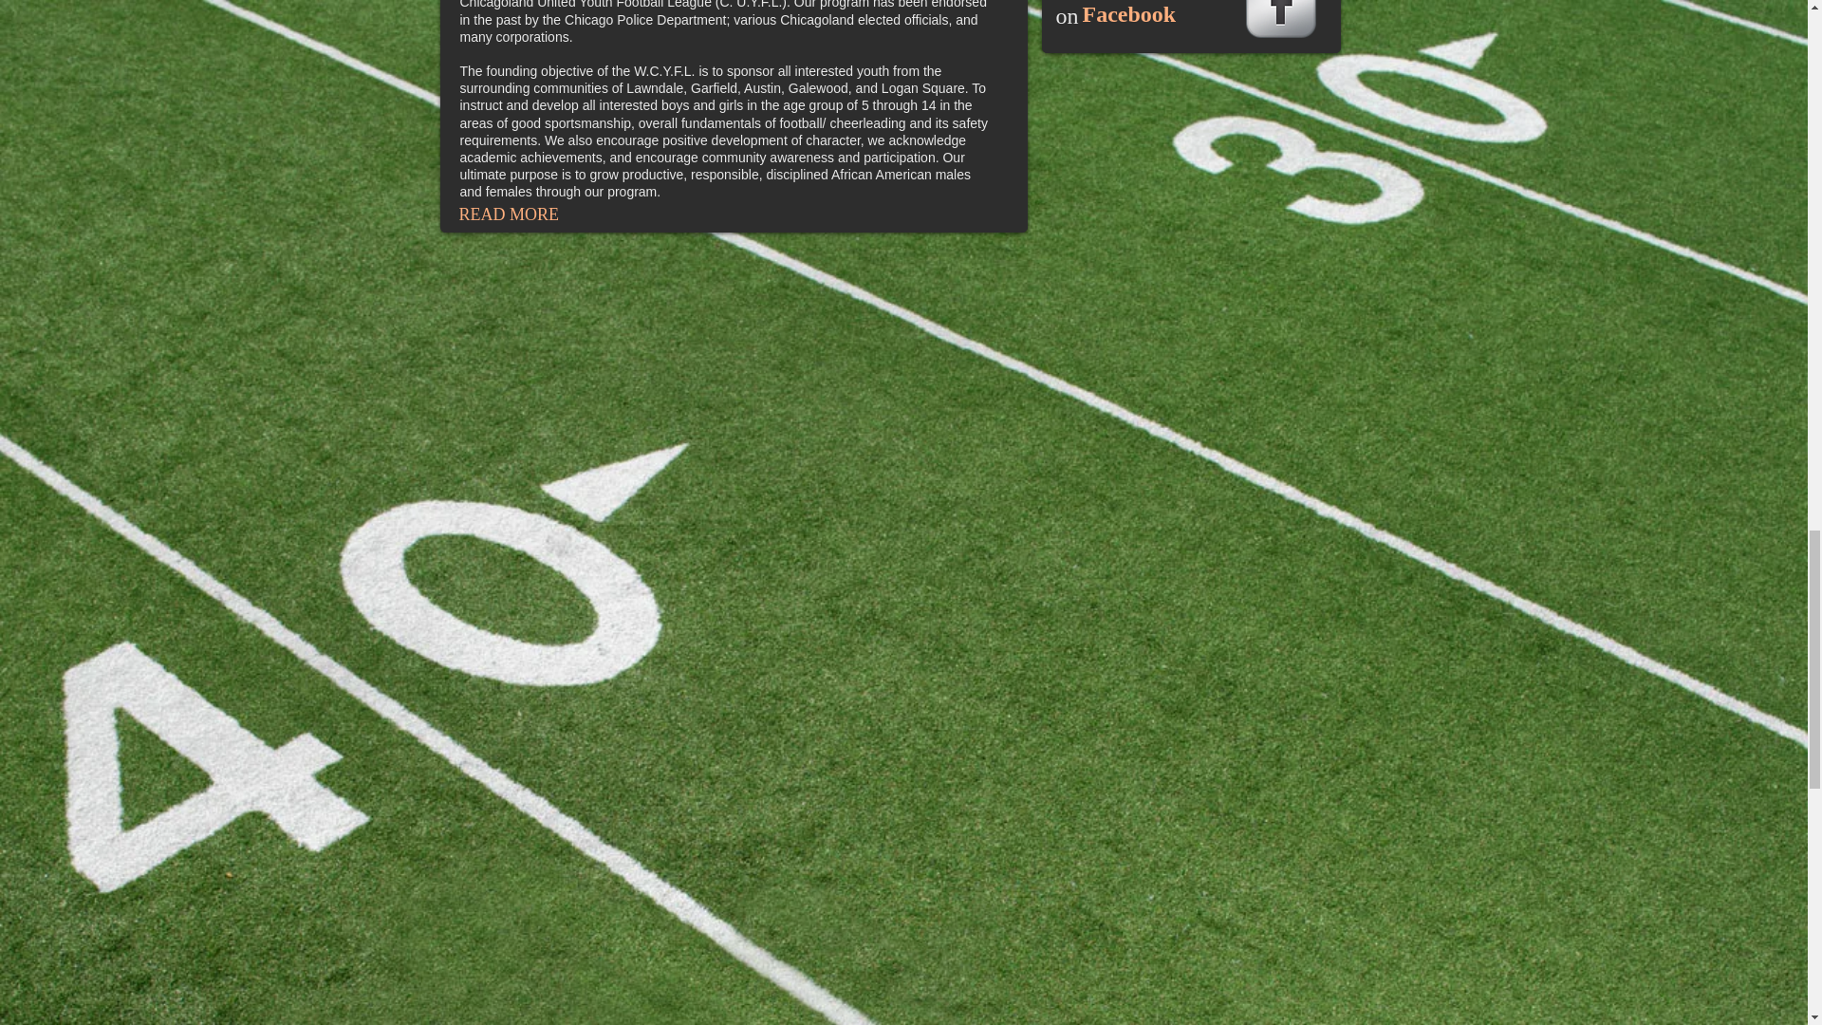 Image resolution: width=1822 pixels, height=1025 pixels. I want to click on READ MORE, so click(511, 214).